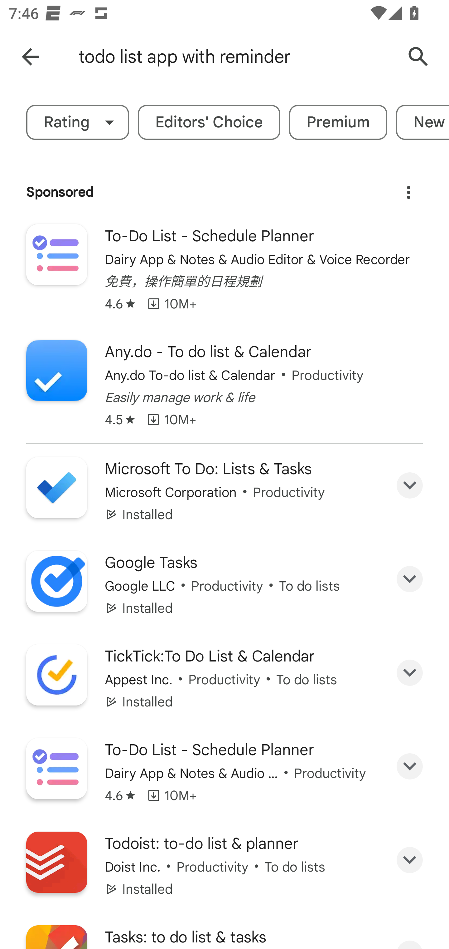 Image resolution: width=449 pixels, height=949 pixels. Describe the element at coordinates (410, 673) in the screenshot. I see `Expand content for TickTick:To Do List & Calendar` at that location.